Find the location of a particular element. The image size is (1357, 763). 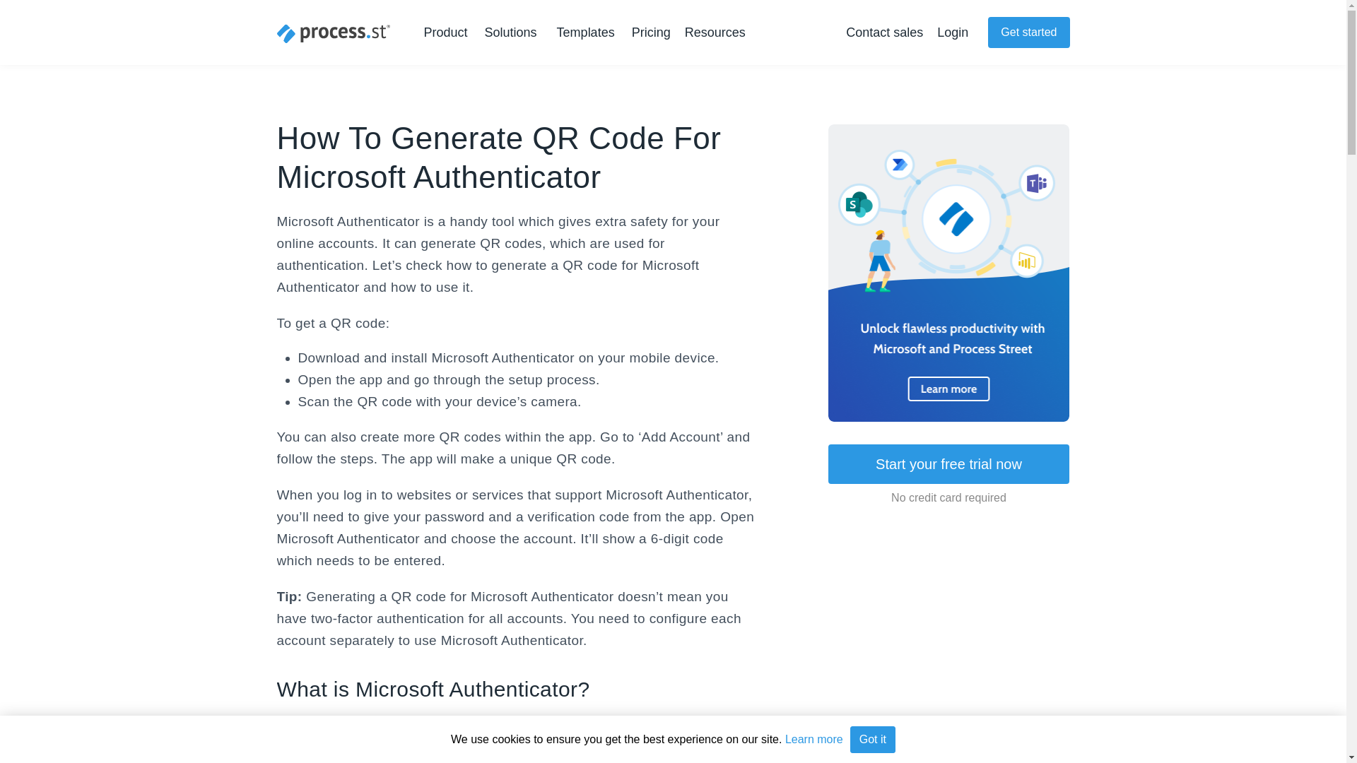

Product is located at coordinates (448, 32).